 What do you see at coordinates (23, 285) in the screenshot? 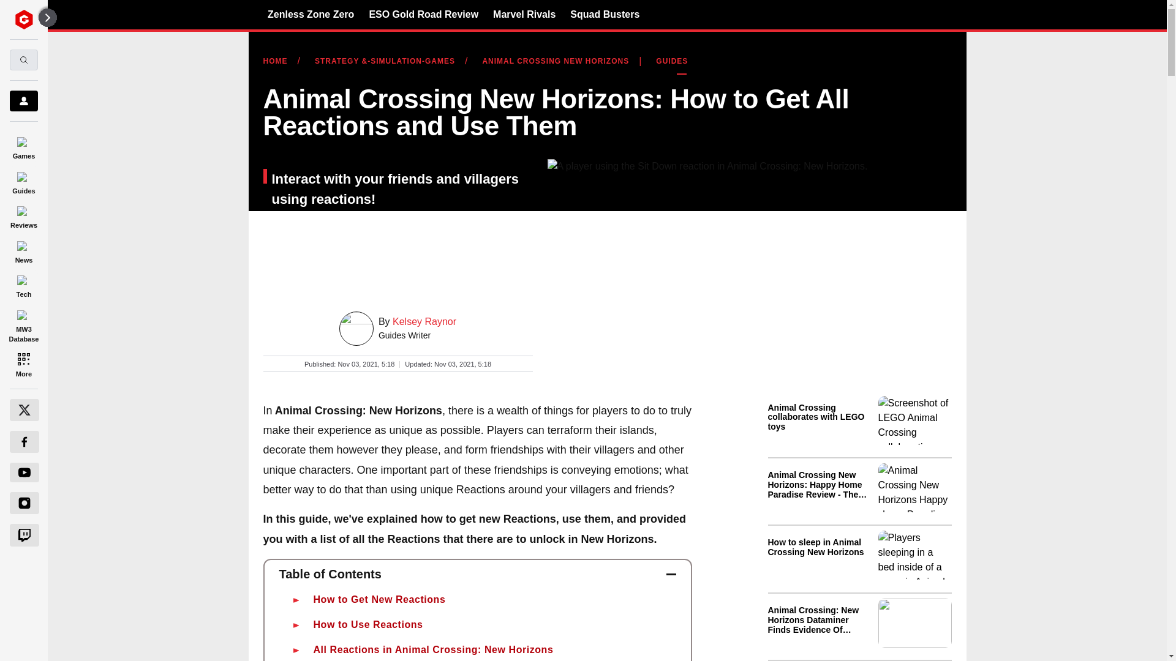
I see `Tech` at bounding box center [23, 285].